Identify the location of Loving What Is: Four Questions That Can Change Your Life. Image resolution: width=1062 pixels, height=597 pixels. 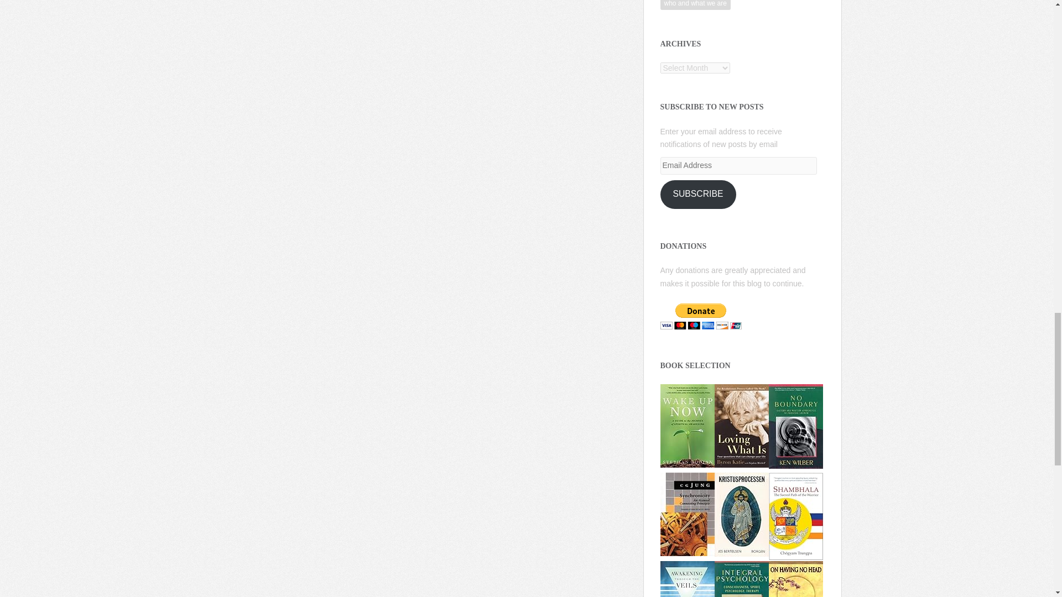
(742, 425).